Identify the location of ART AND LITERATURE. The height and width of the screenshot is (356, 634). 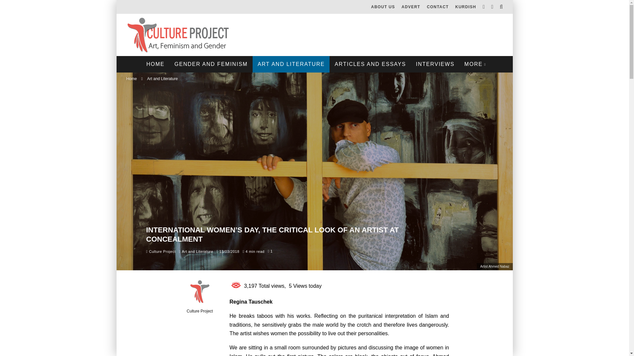
(291, 64).